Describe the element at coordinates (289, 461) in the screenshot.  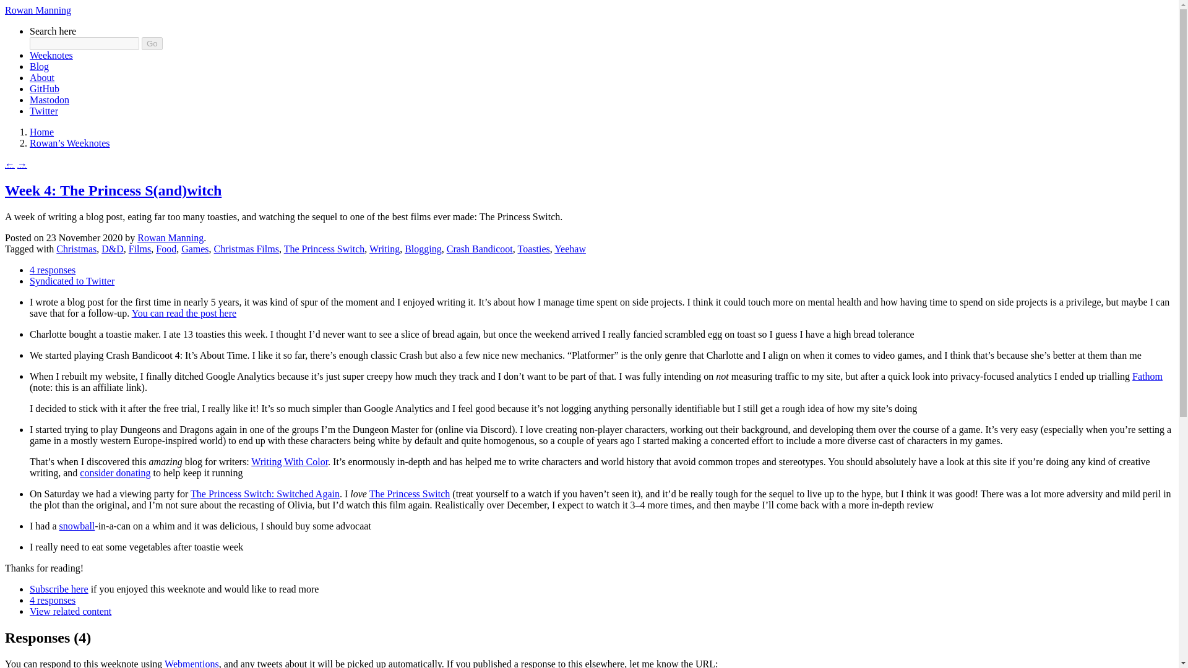
I see `Writing With Color` at that location.